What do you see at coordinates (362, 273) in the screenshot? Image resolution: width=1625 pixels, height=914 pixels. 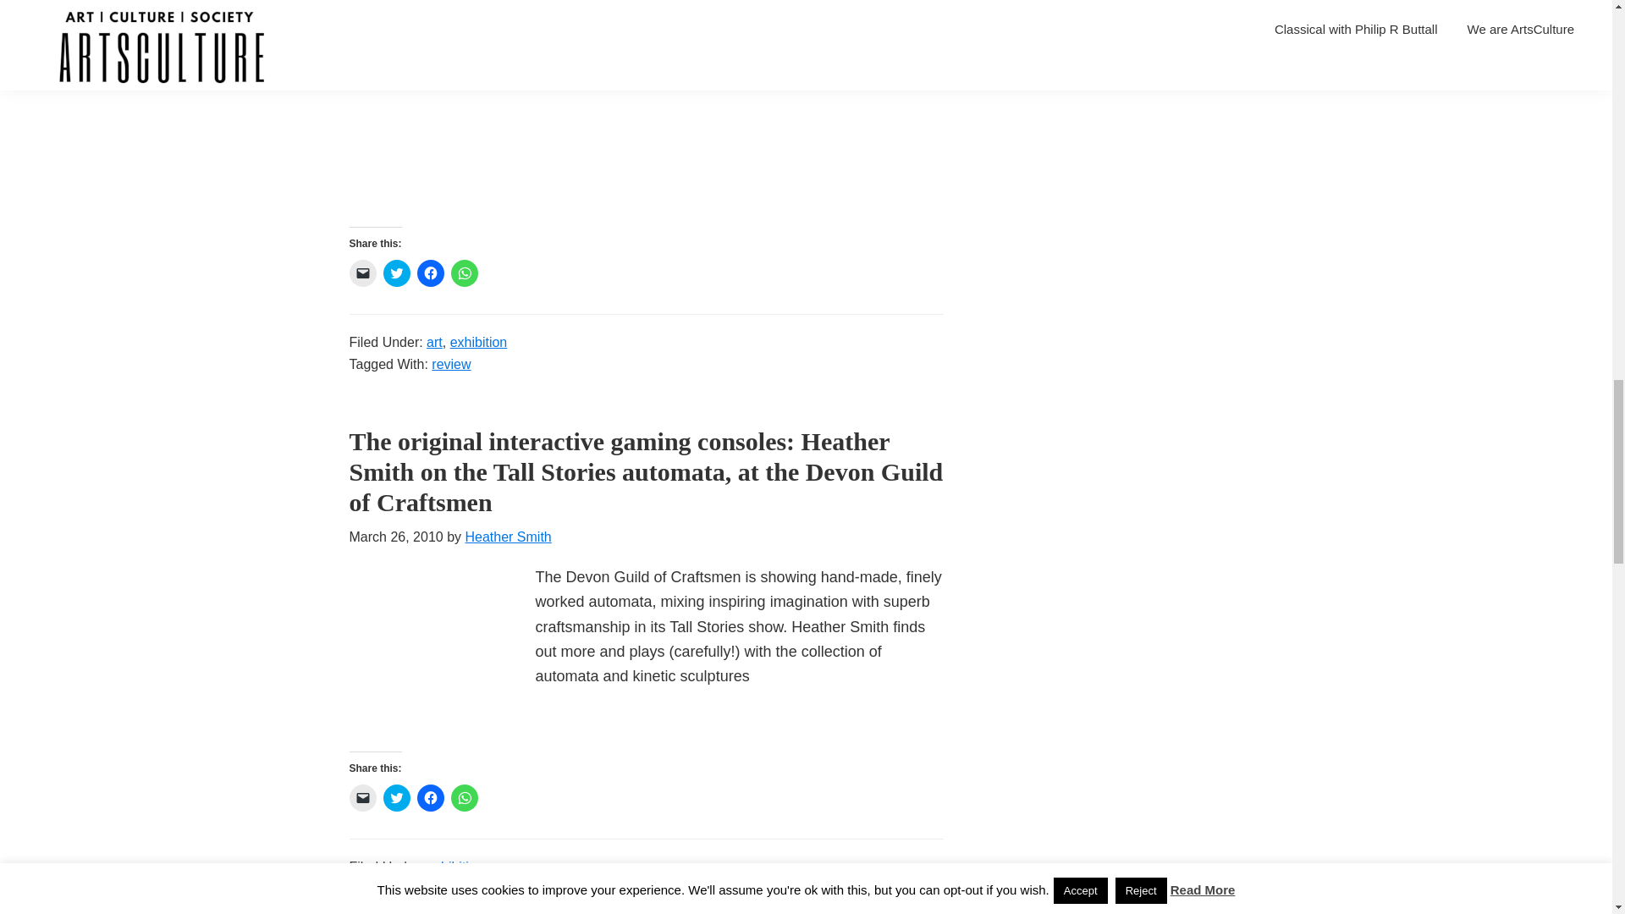 I see `Click to email a link to a friend` at bounding box center [362, 273].